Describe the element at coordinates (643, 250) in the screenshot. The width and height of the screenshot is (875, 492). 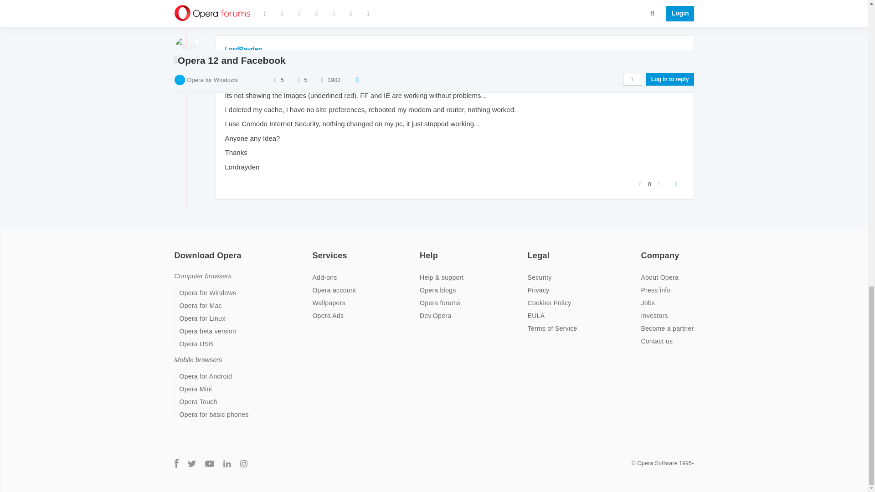
I see `on` at that location.